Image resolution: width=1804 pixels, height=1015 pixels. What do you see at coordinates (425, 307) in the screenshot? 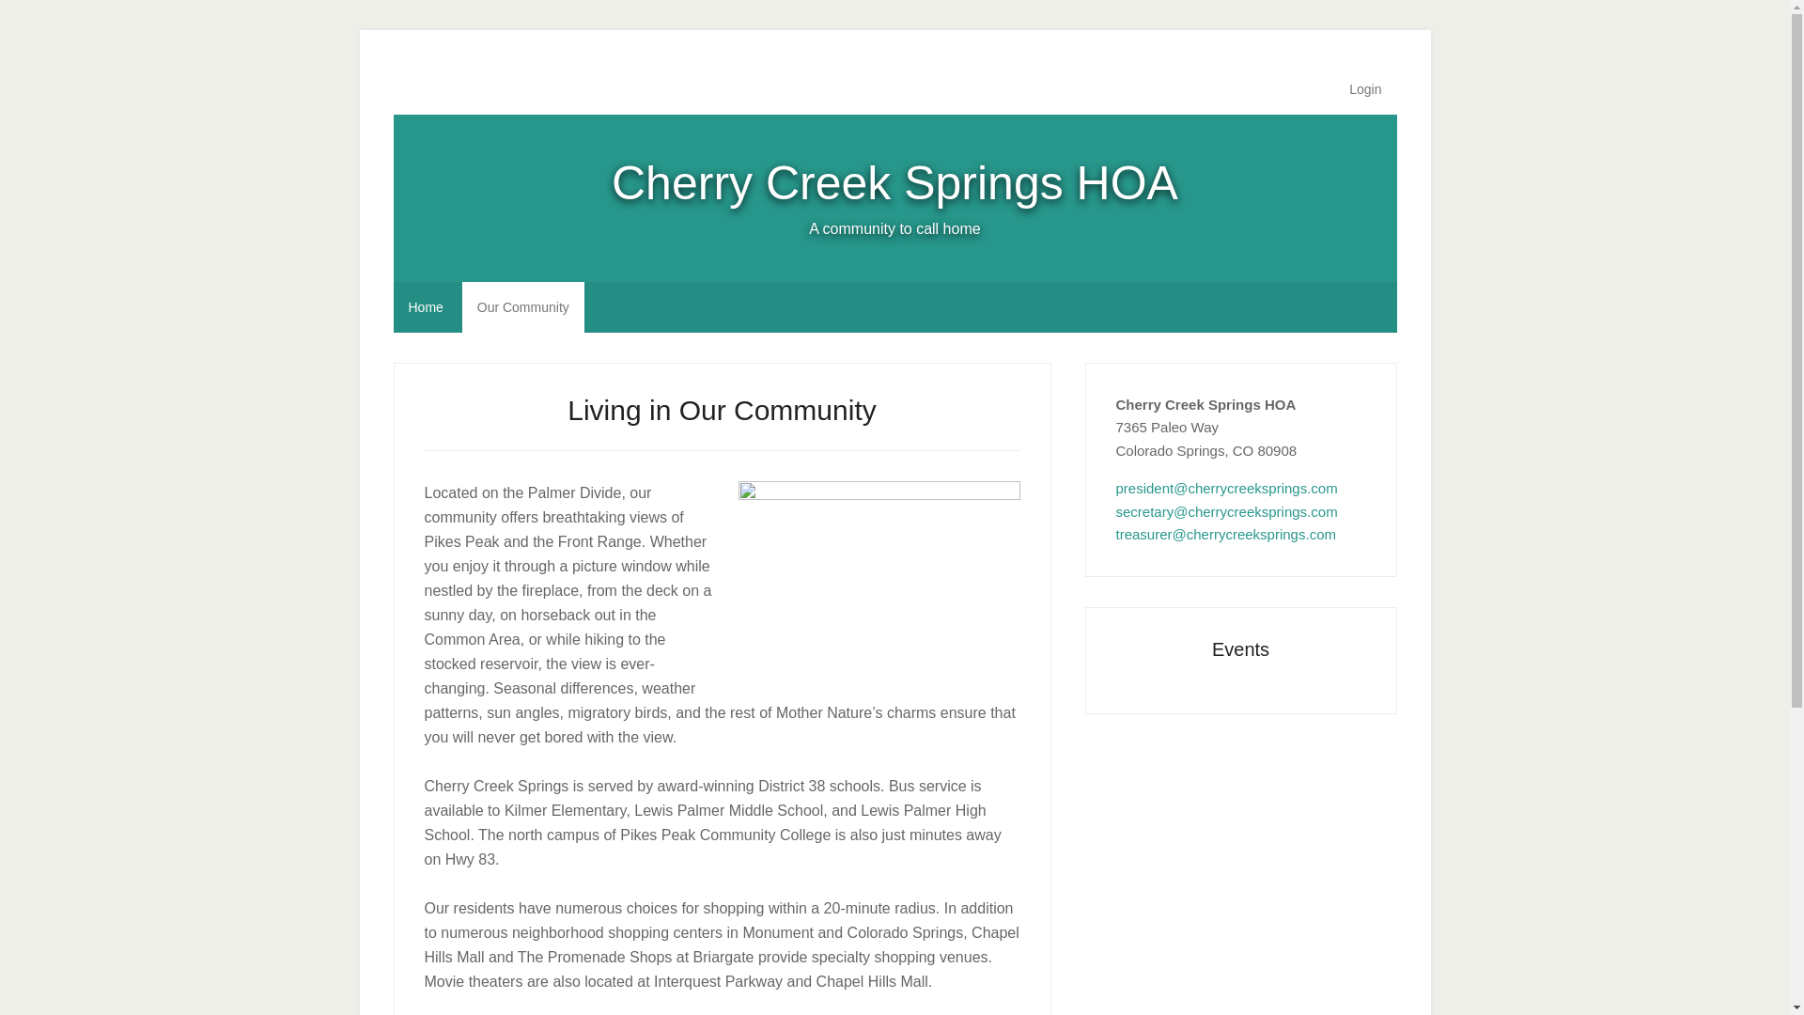
I see `Home` at bounding box center [425, 307].